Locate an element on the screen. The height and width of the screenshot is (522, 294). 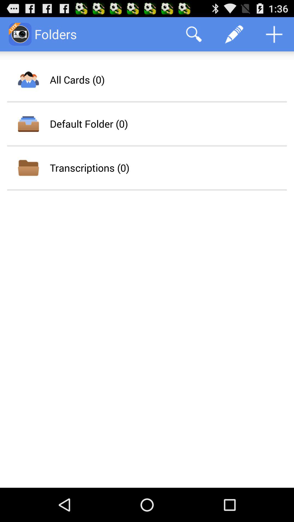
click item to the right of folders app is located at coordinates (194, 34).